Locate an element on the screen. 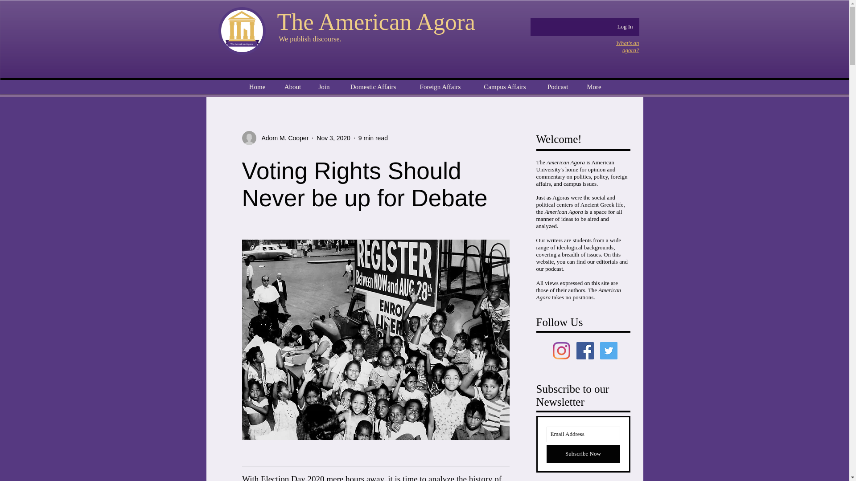 This screenshot has width=856, height=481. Podcast is located at coordinates (557, 87).